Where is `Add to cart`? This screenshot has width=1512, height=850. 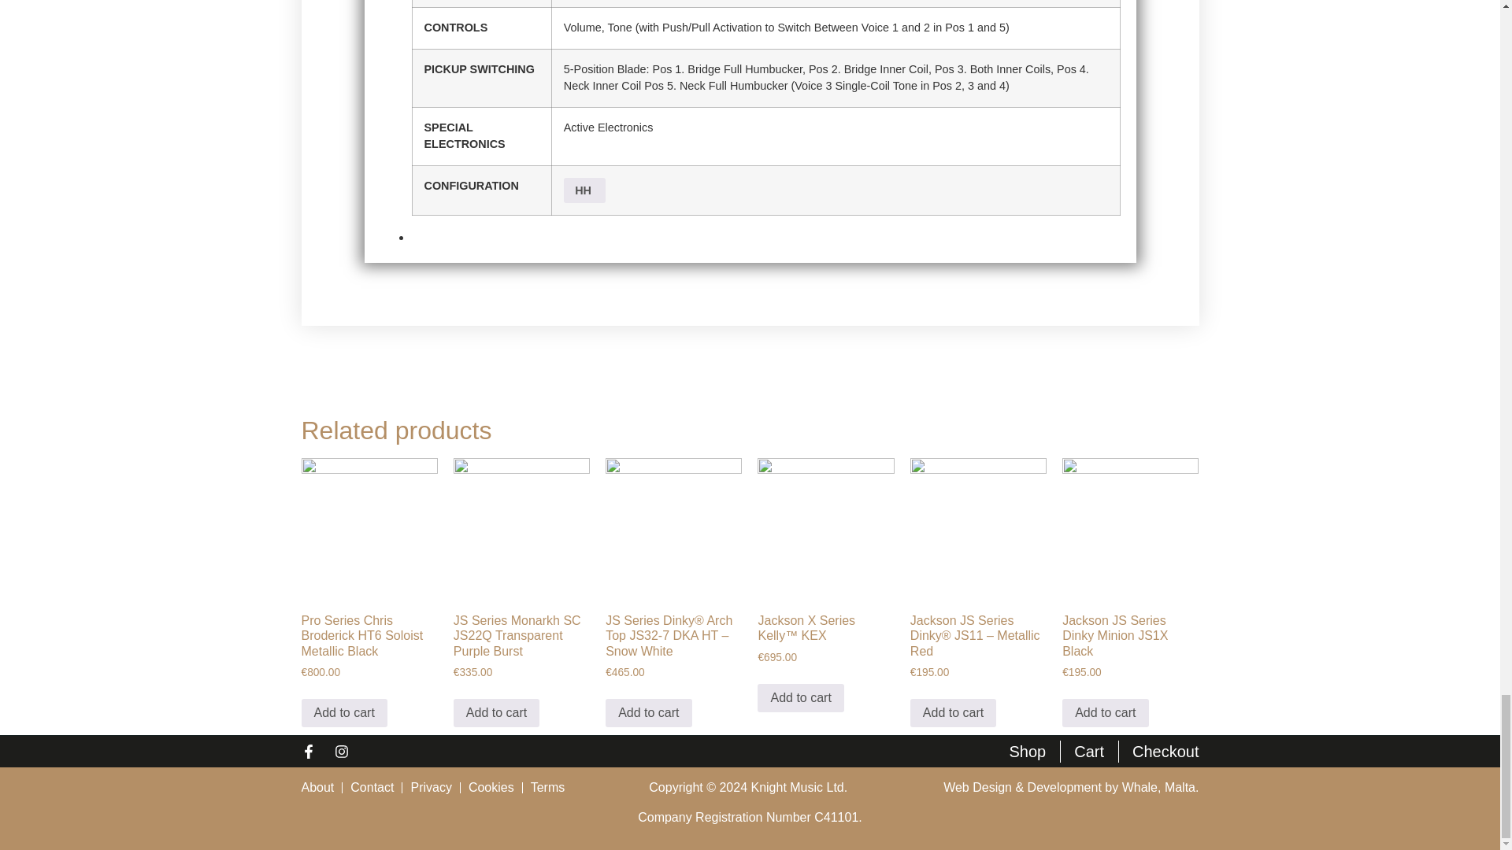
Add to cart is located at coordinates (496, 713).